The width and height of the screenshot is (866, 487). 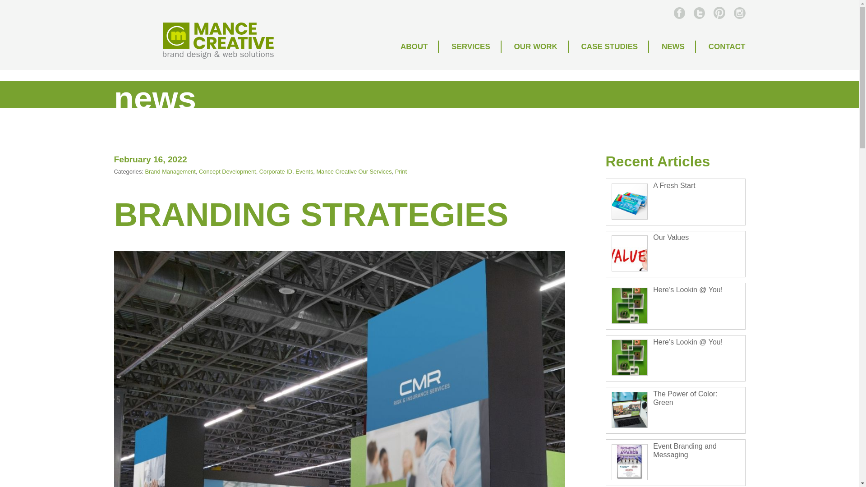 What do you see at coordinates (685, 450) in the screenshot?
I see `Event Branding and Messaging` at bounding box center [685, 450].